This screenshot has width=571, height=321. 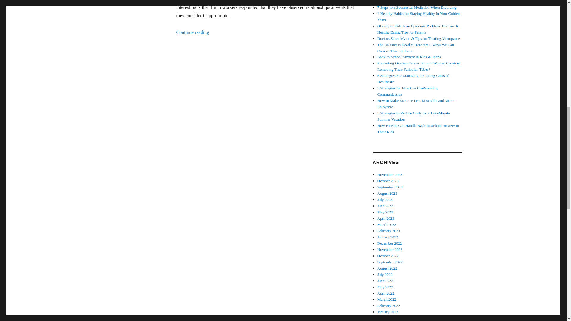 What do you see at coordinates (417, 7) in the screenshot?
I see `7 Steps to a Successful Mediation When Divorcing` at bounding box center [417, 7].